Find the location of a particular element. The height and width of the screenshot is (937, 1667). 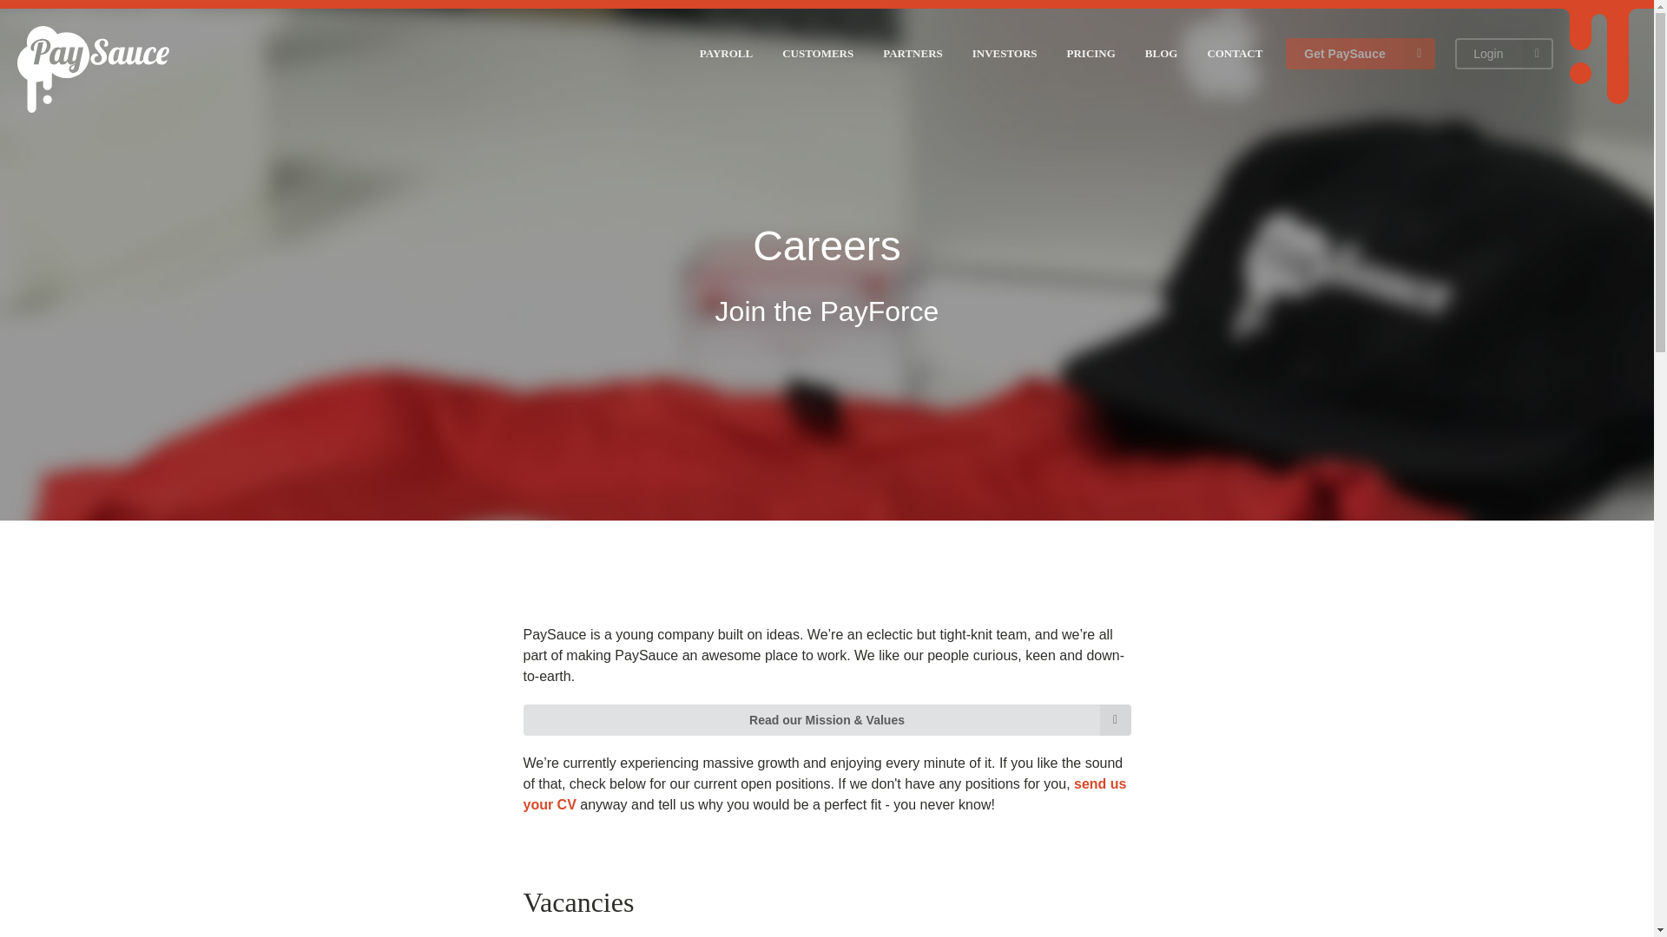

BLOG is located at coordinates (1161, 54).